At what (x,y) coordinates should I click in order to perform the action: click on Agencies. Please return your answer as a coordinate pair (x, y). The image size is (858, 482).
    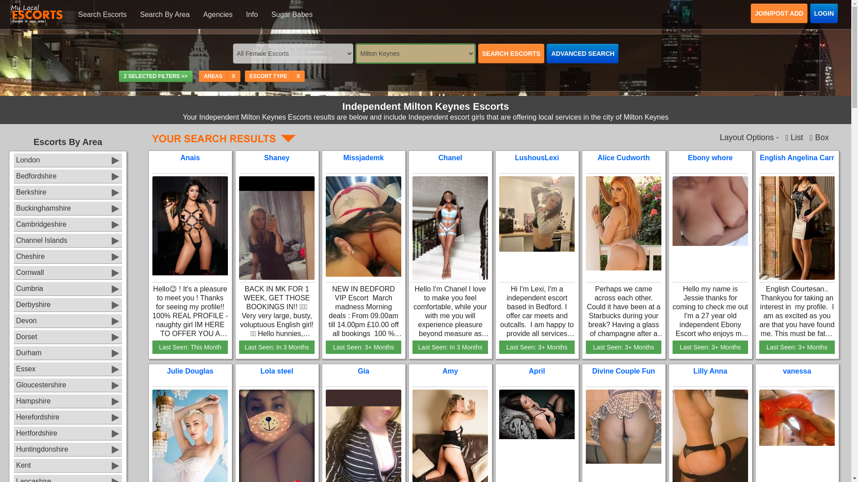
    Looking at the image, I should click on (218, 14).